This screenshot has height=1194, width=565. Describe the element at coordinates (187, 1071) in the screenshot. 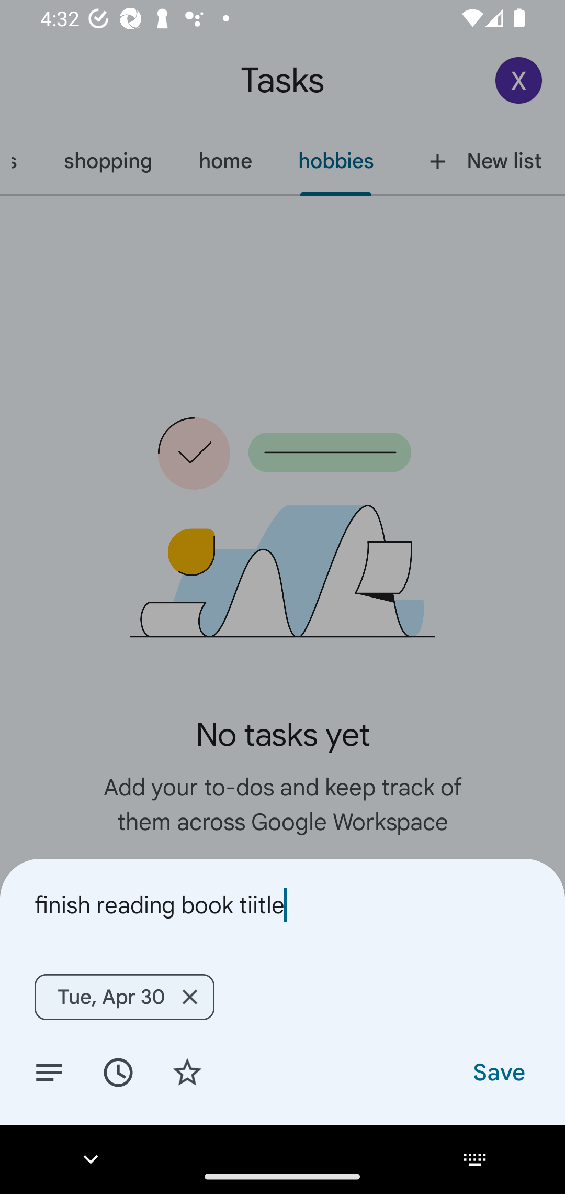

I see `Add star` at that location.